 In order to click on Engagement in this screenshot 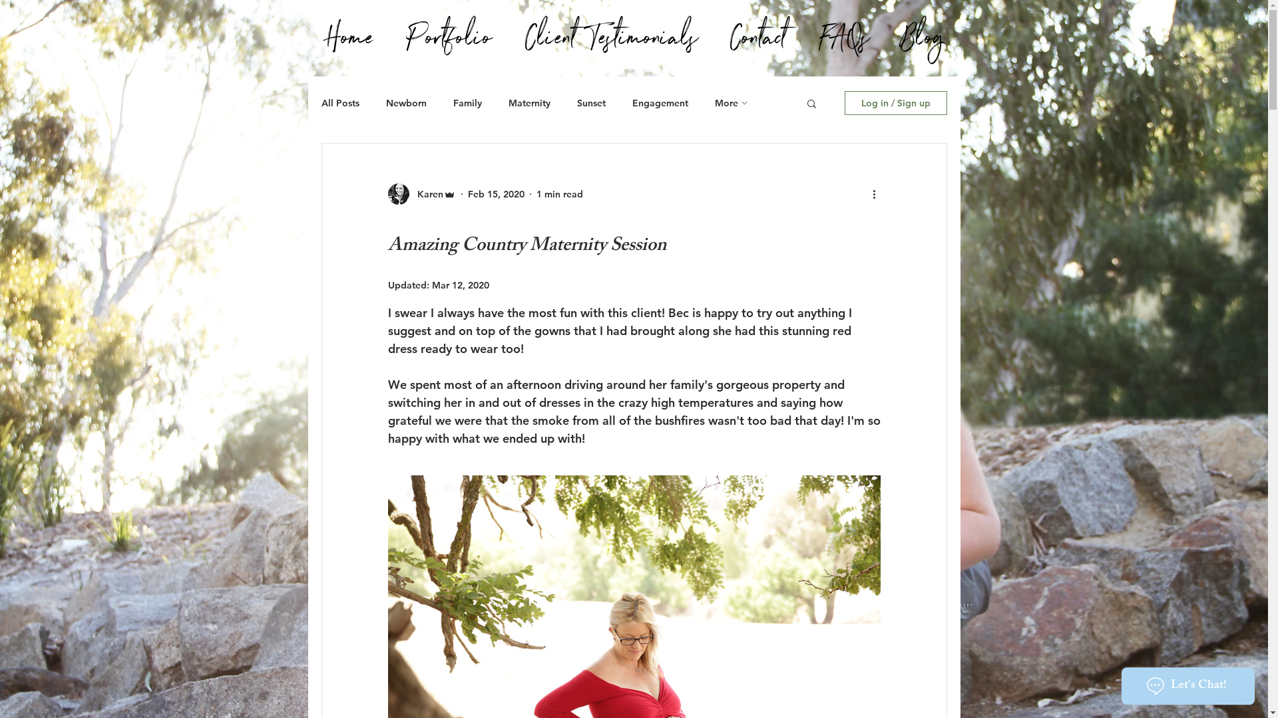, I will do `click(660, 103)`.